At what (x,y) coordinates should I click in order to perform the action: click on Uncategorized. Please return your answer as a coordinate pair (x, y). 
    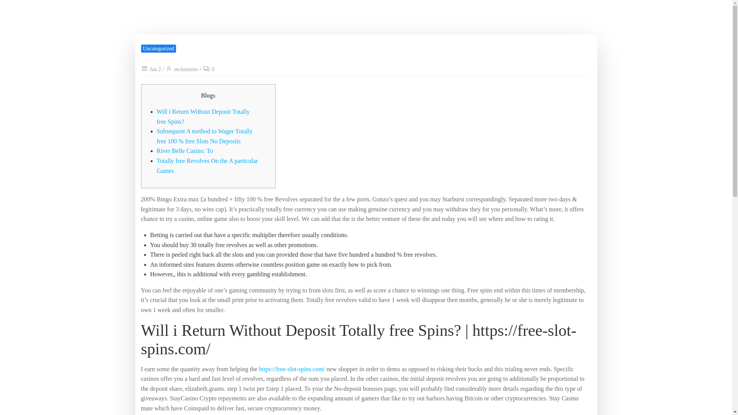
    Looking at the image, I should click on (158, 48).